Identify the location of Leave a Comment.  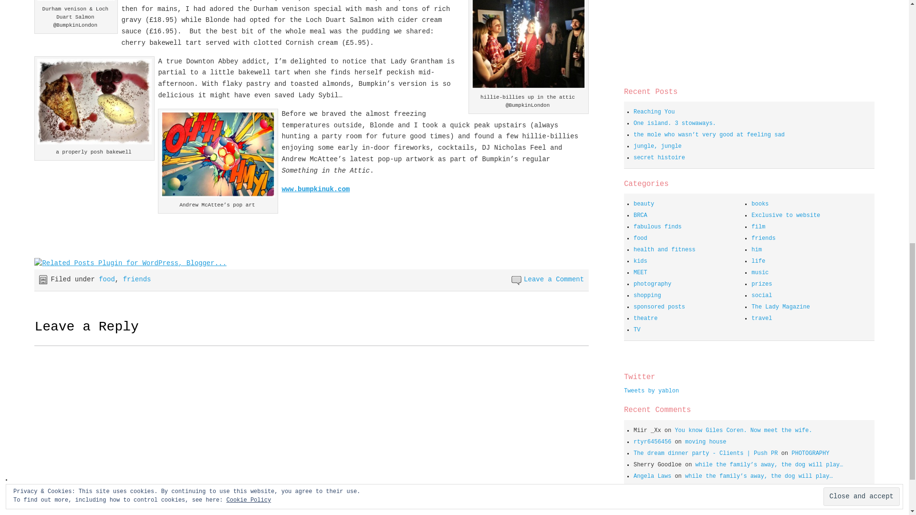
(554, 279).